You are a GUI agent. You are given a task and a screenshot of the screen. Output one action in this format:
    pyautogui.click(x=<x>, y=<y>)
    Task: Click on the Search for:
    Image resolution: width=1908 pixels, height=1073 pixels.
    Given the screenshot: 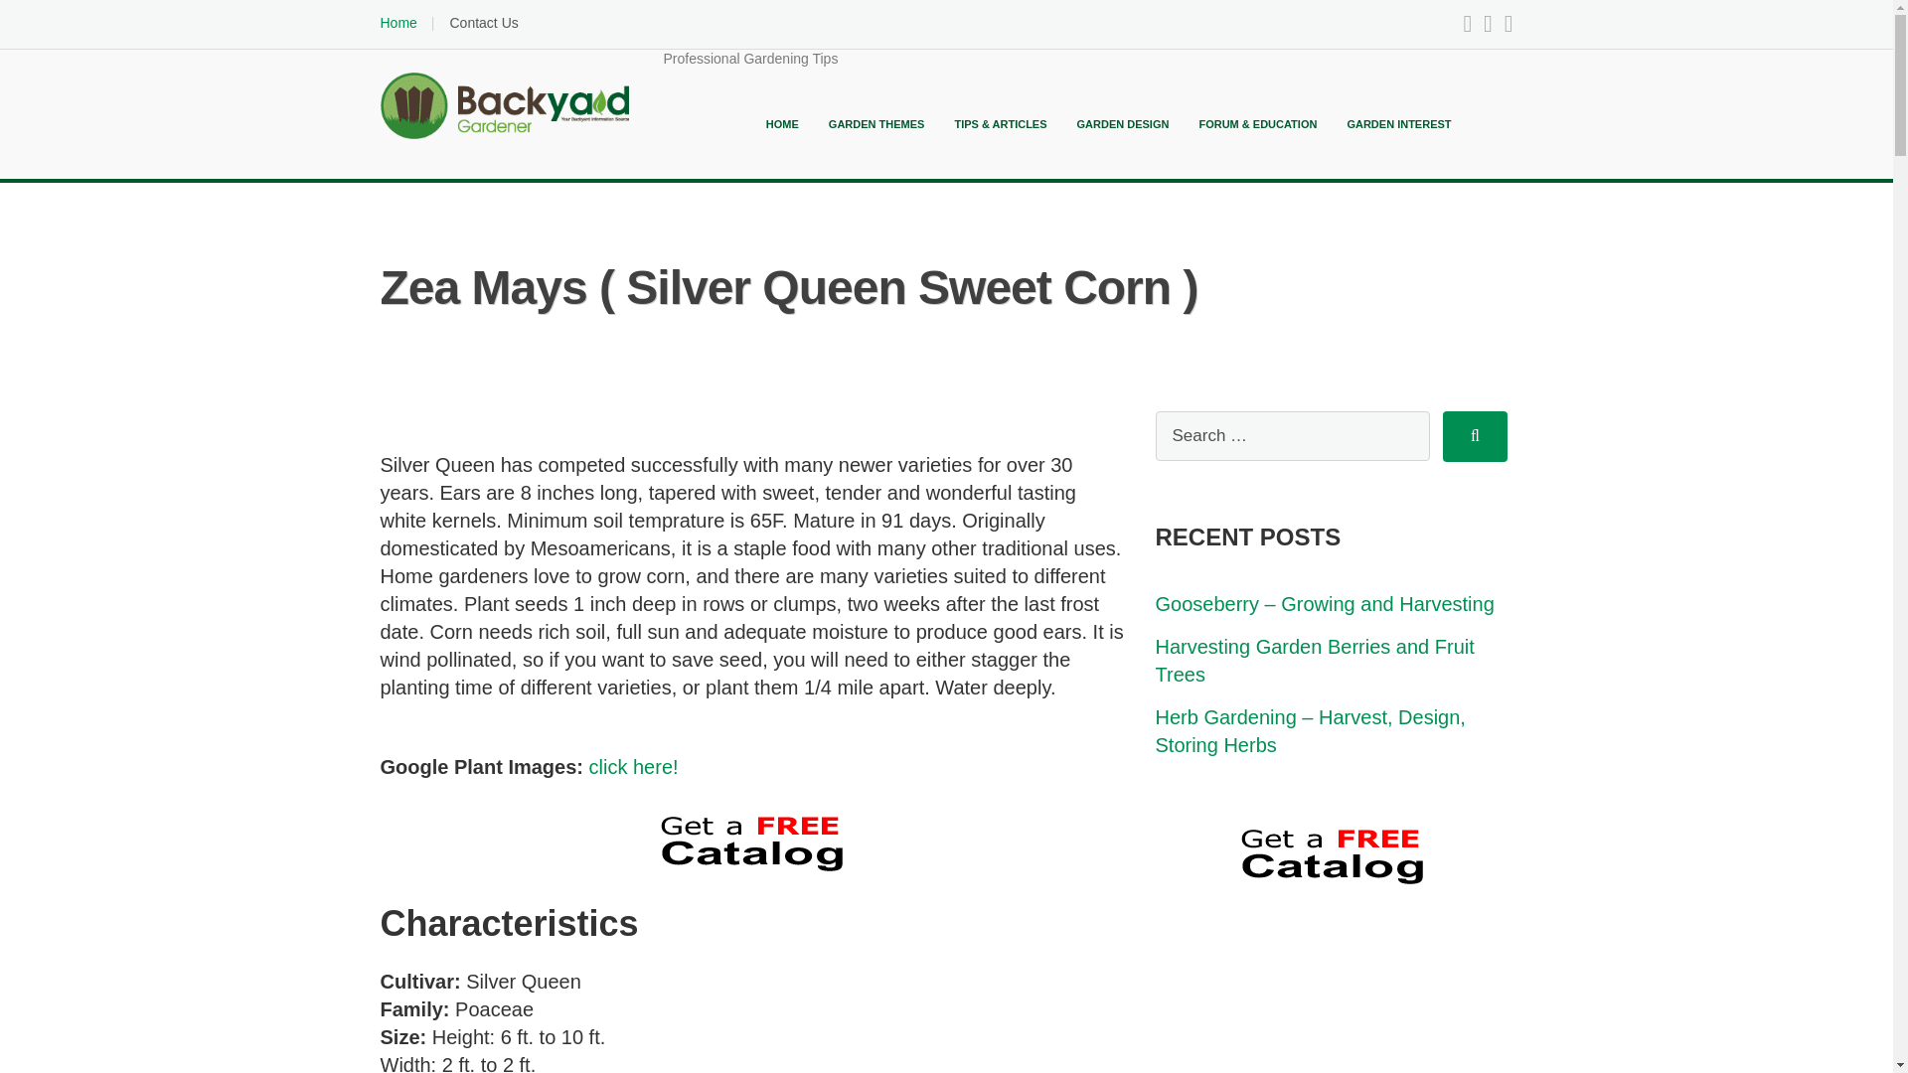 What is the action you would take?
    pyautogui.click(x=1292, y=435)
    